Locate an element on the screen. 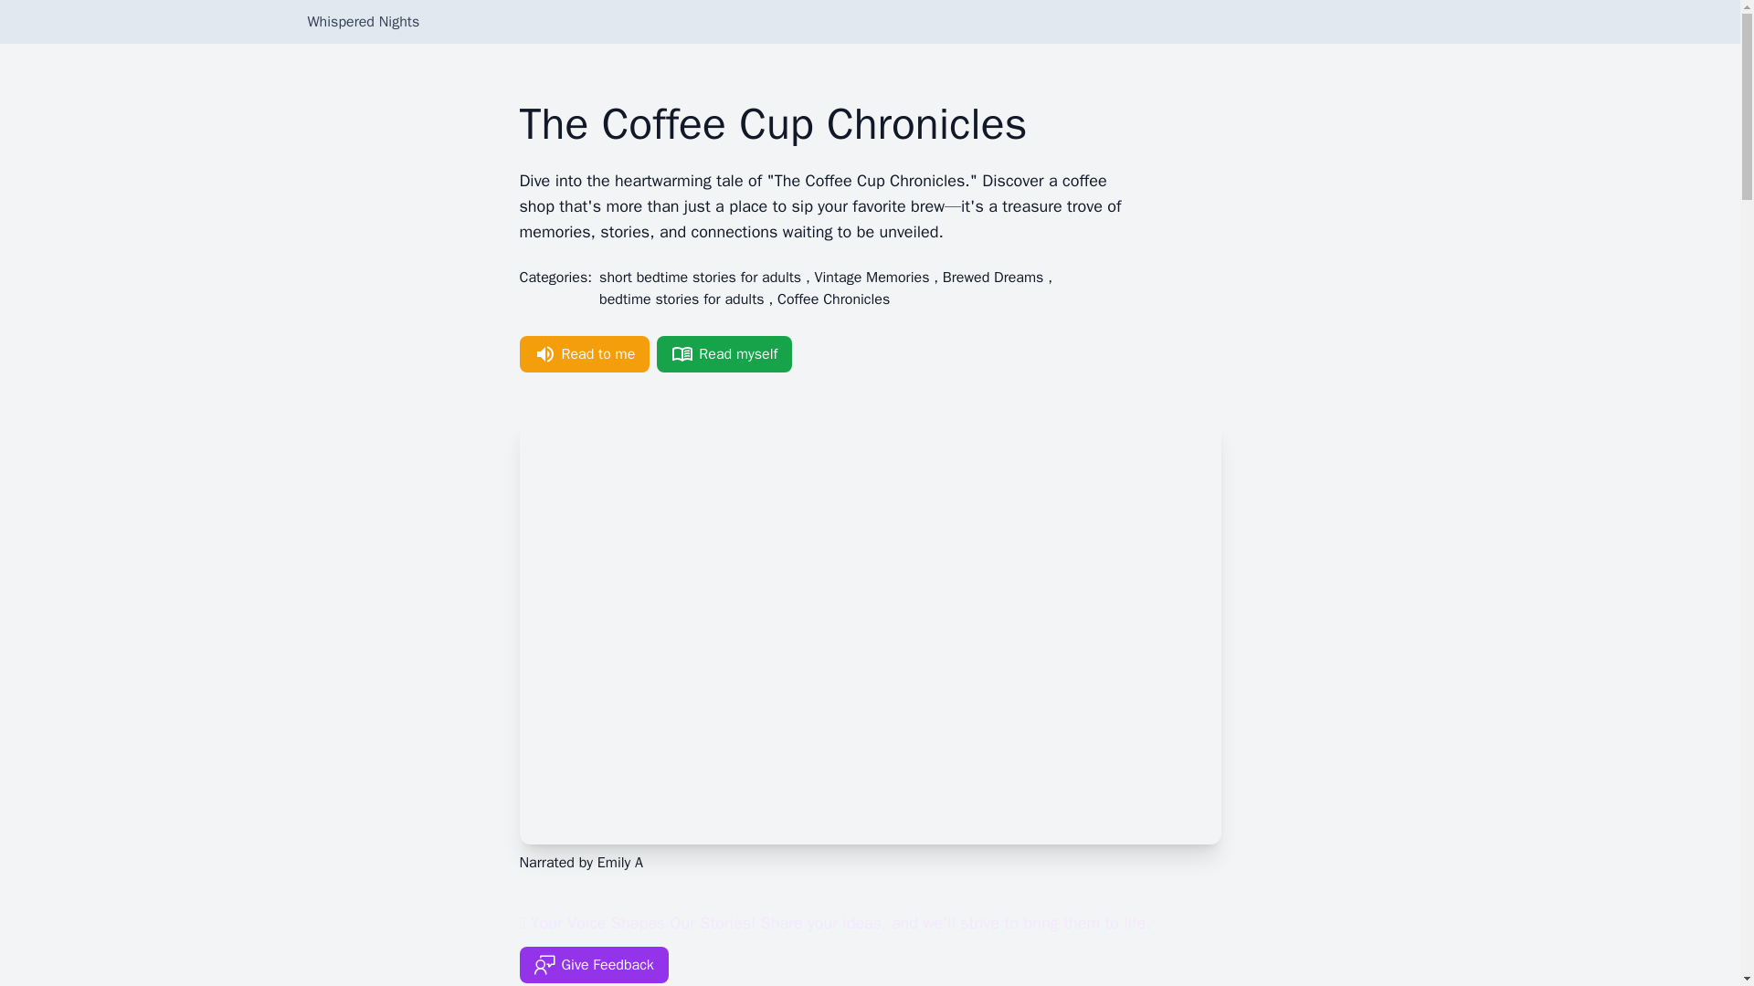 Image resolution: width=1754 pixels, height=986 pixels. Read to me is located at coordinates (584, 354).